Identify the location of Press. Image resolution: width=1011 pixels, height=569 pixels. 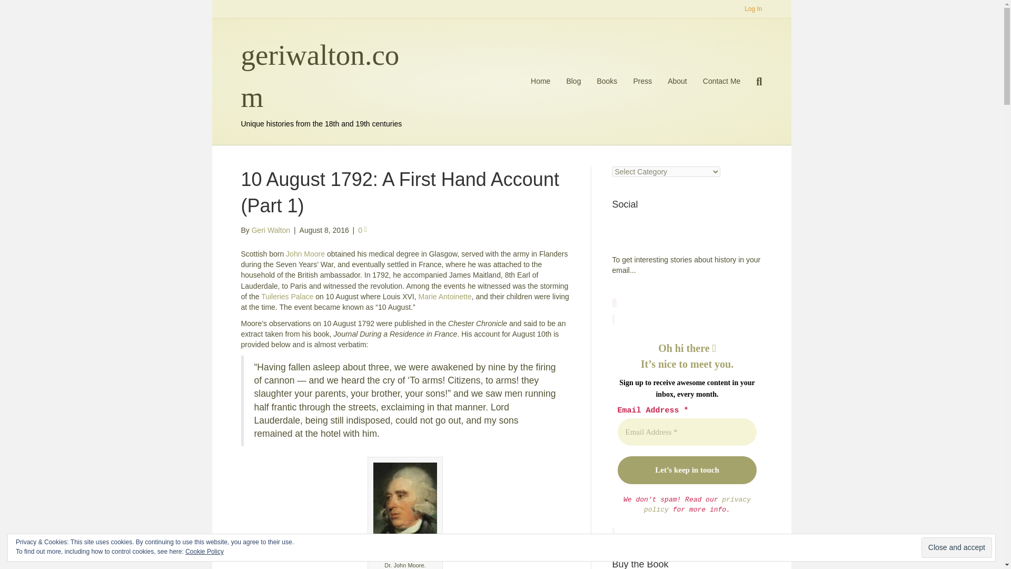
(642, 81).